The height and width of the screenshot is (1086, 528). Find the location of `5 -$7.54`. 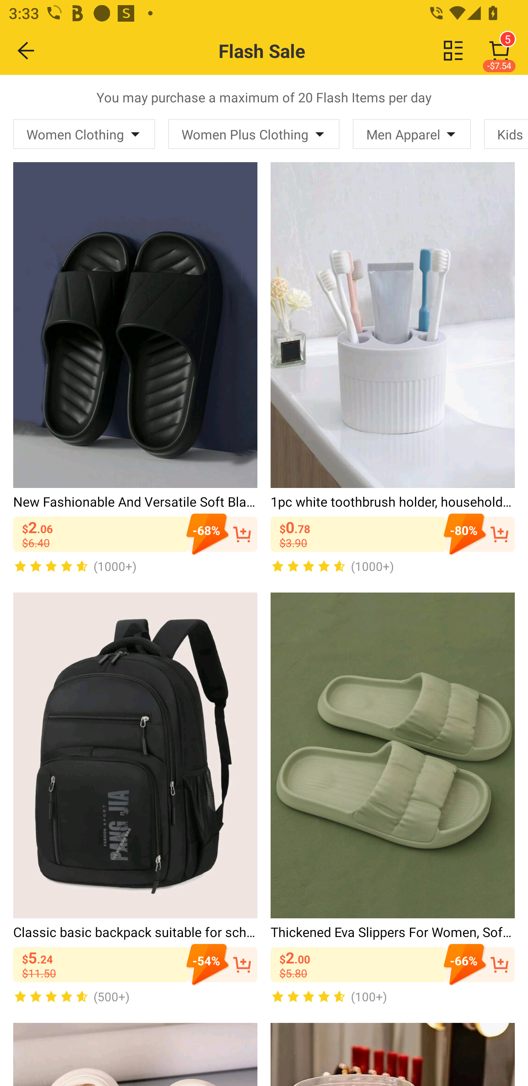

5 -$7.54 is located at coordinates (499, 51).